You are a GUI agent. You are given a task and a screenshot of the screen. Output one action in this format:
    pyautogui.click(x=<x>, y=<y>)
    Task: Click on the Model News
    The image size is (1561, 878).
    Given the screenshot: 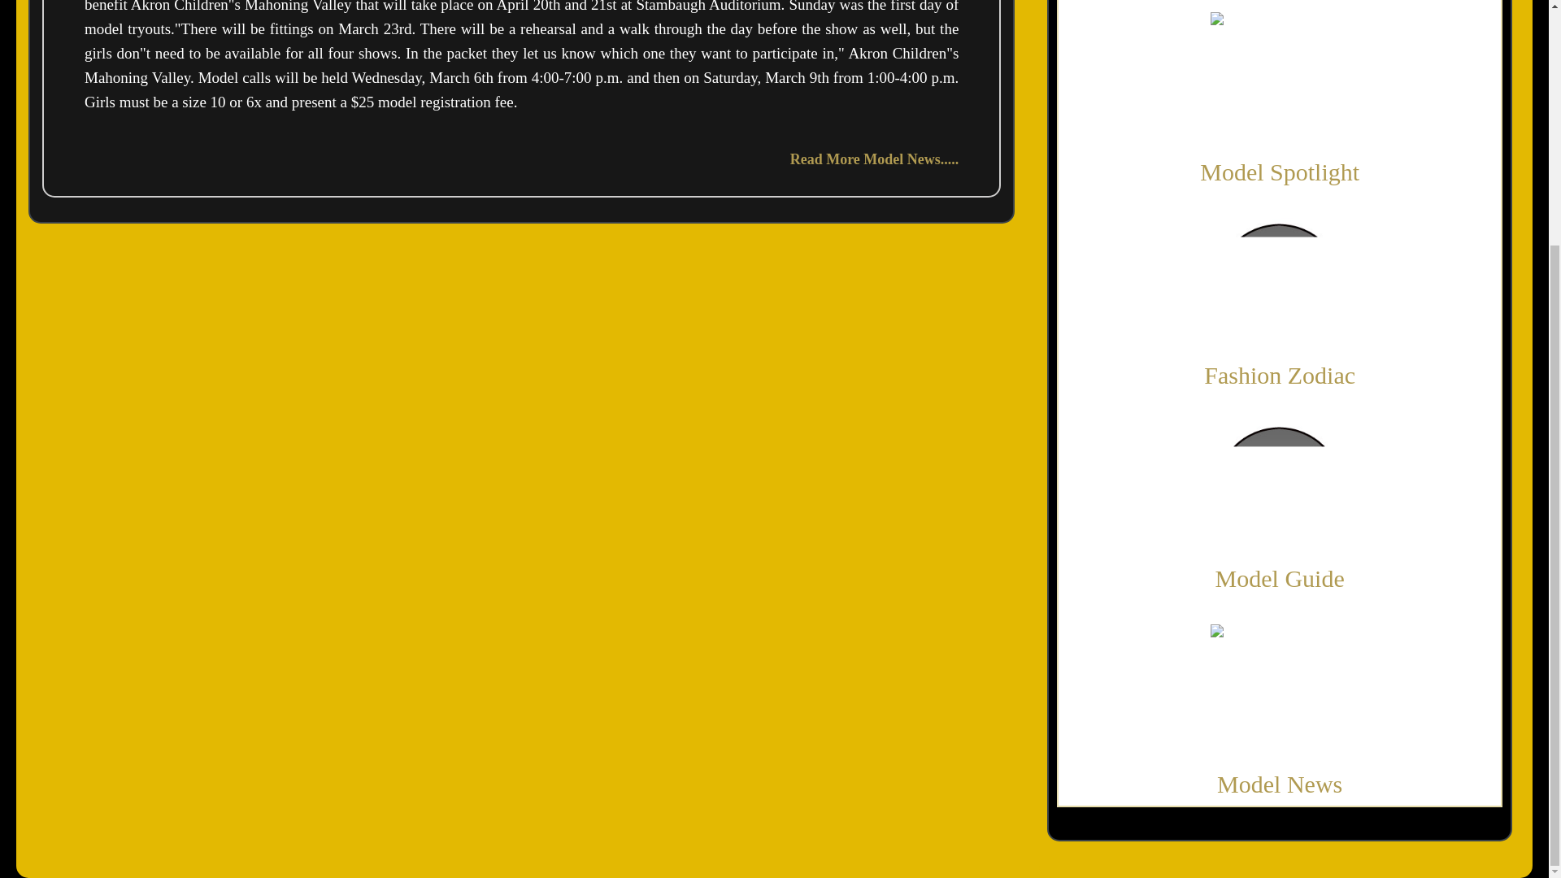 What is the action you would take?
    pyautogui.click(x=1280, y=784)
    